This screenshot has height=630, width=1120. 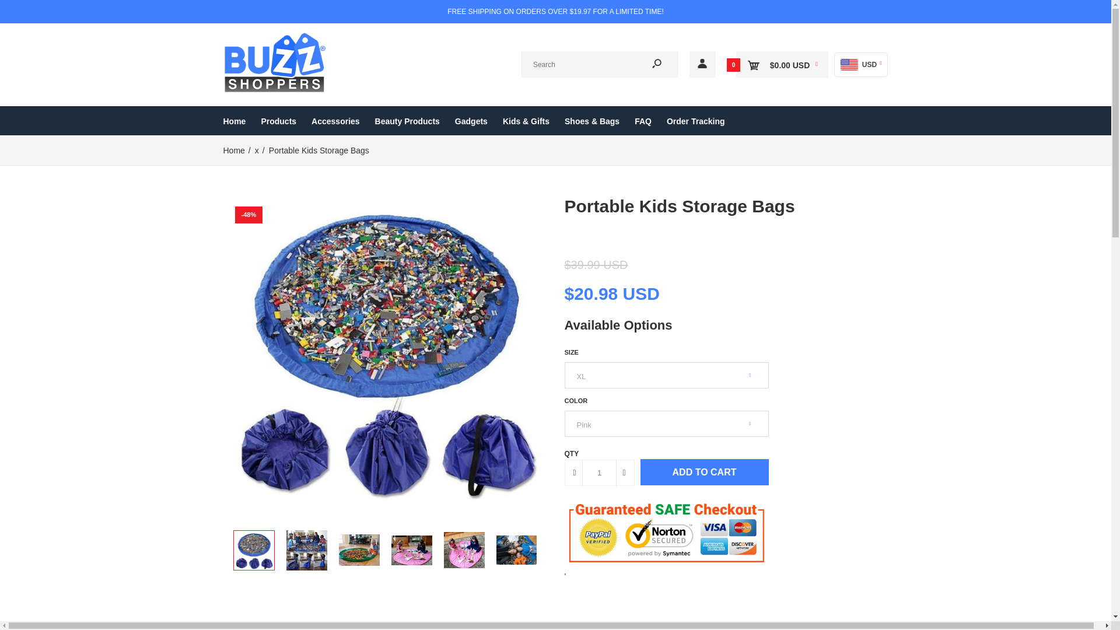 What do you see at coordinates (407, 121) in the screenshot?
I see `Beauty Products` at bounding box center [407, 121].